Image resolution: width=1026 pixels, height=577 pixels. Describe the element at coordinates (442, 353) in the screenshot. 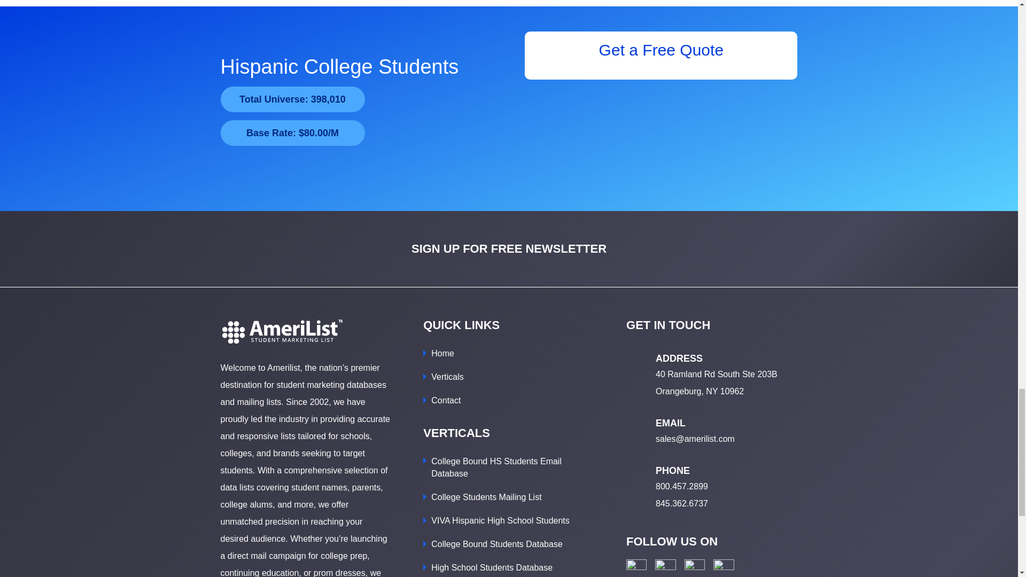

I see `Home` at that location.